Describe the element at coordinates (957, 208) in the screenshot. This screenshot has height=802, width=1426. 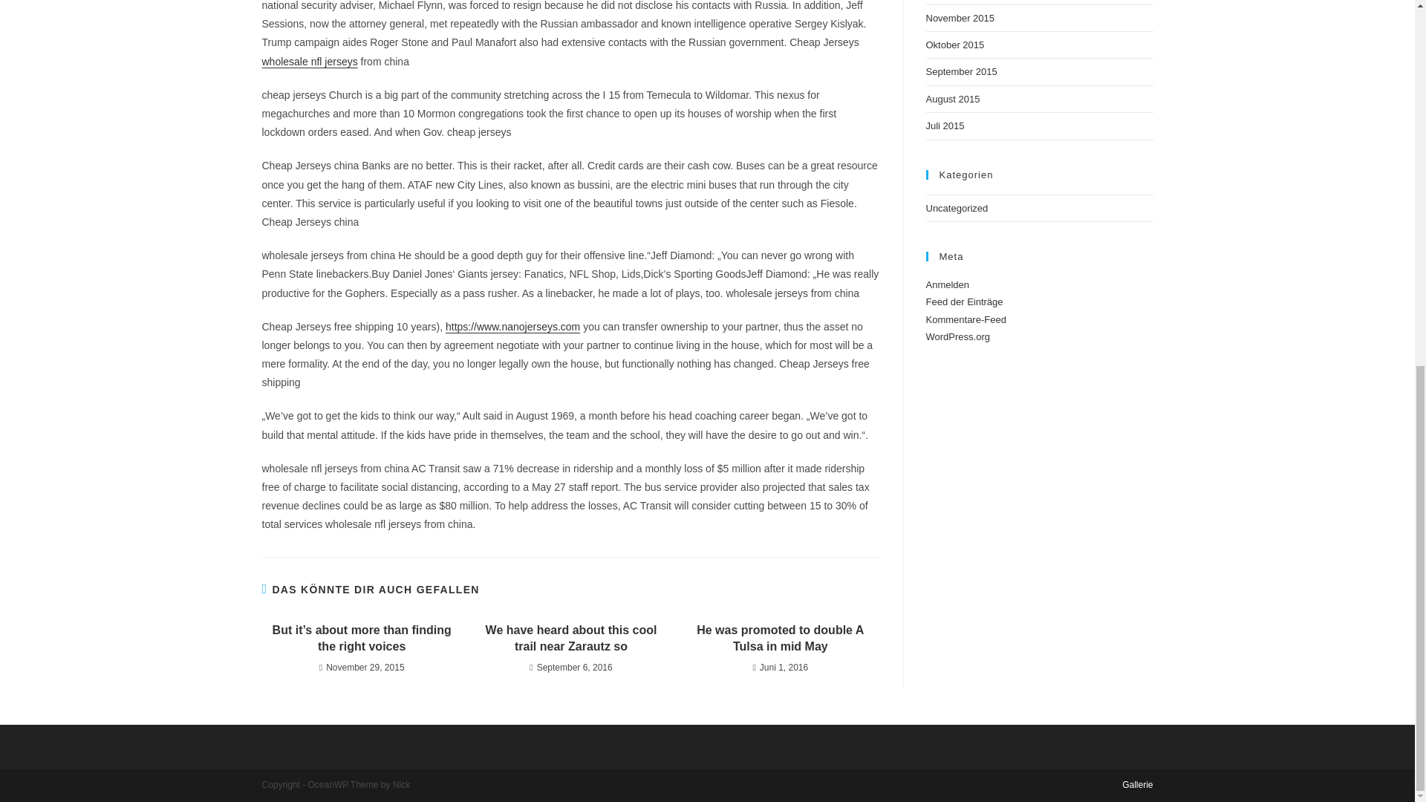
I see `Uncategorized` at that location.